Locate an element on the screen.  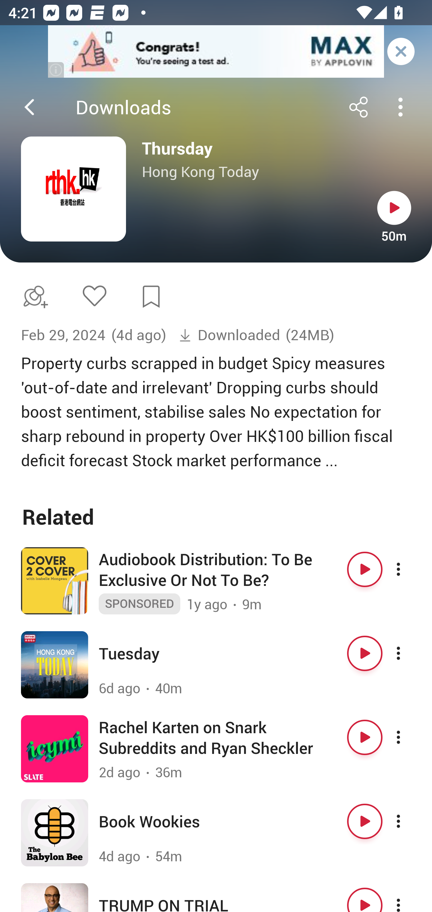
New bookmark … is located at coordinates (151, 297).